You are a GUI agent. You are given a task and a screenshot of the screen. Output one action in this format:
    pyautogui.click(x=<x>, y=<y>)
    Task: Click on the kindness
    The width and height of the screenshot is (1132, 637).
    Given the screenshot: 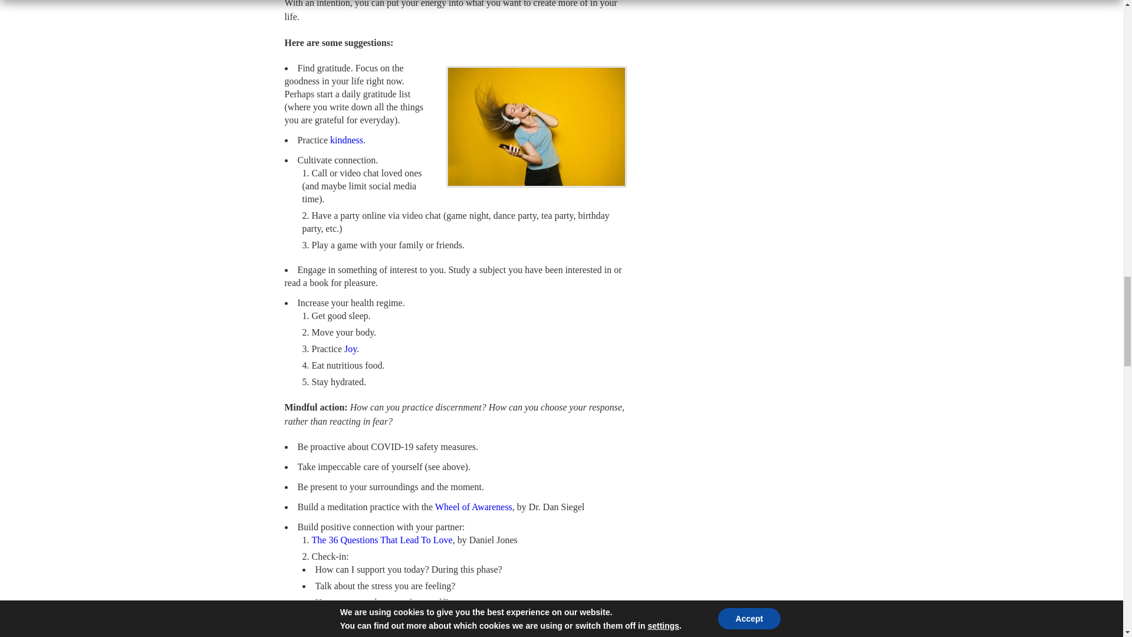 What is the action you would take?
    pyautogui.click(x=347, y=140)
    